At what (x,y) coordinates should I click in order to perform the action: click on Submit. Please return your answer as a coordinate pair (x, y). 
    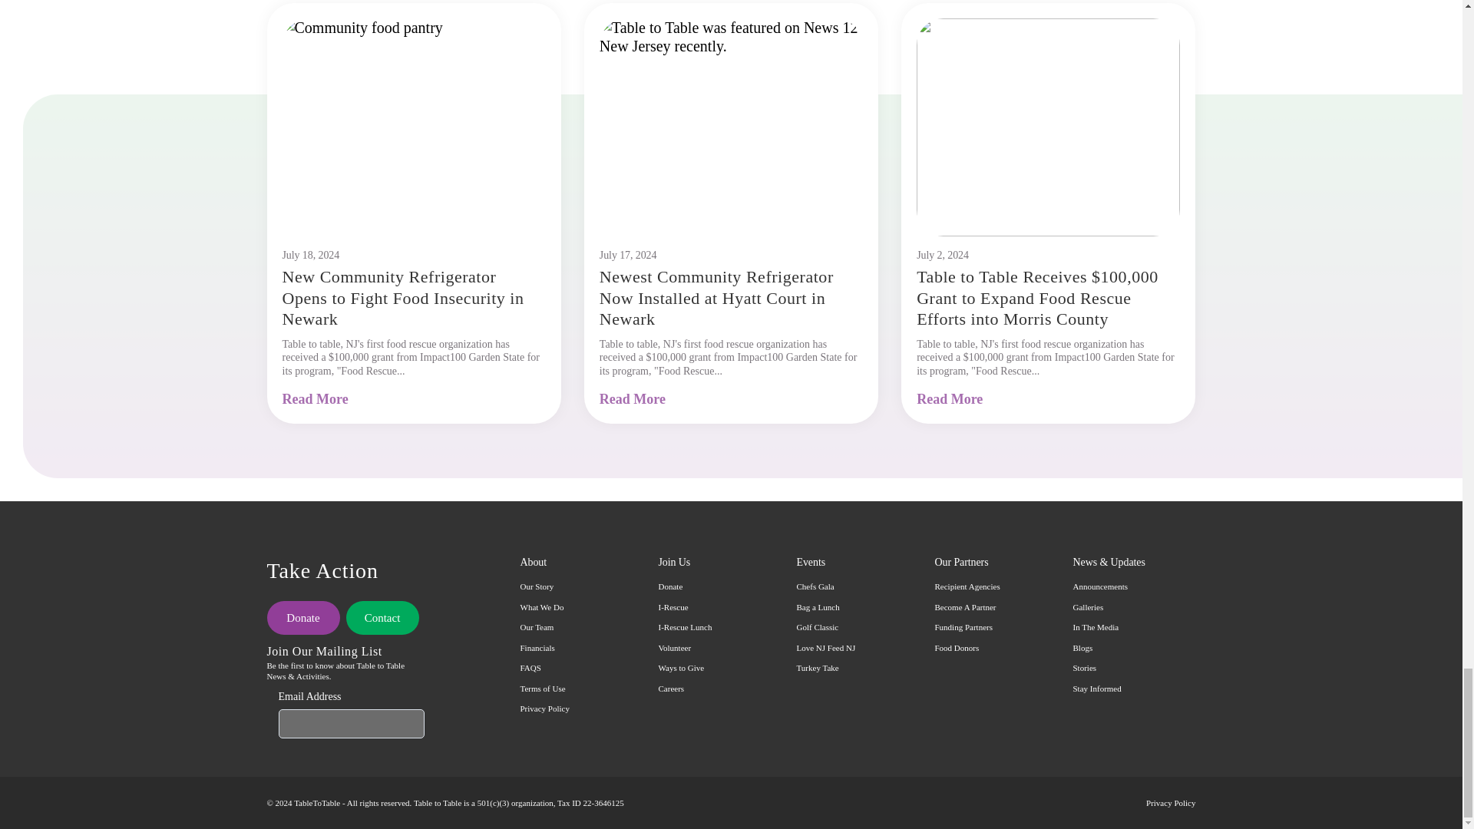
    Looking at the image, I should click on (421, 725).